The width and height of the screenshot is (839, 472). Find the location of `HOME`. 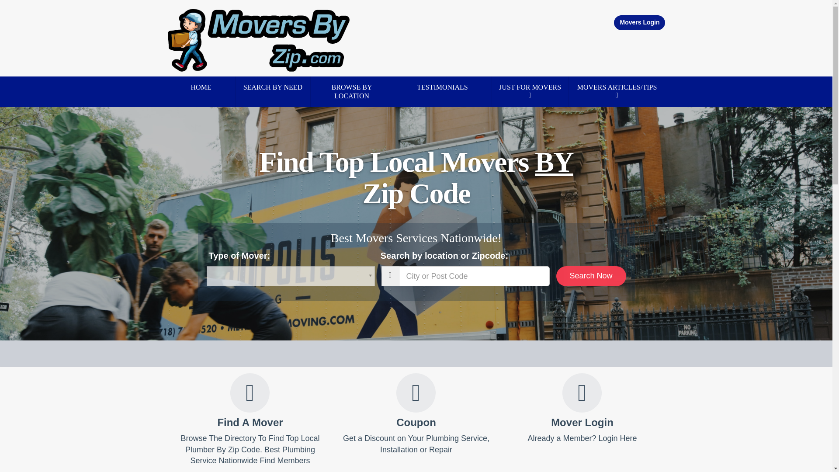

HOME is located at coordinates (201, 87).